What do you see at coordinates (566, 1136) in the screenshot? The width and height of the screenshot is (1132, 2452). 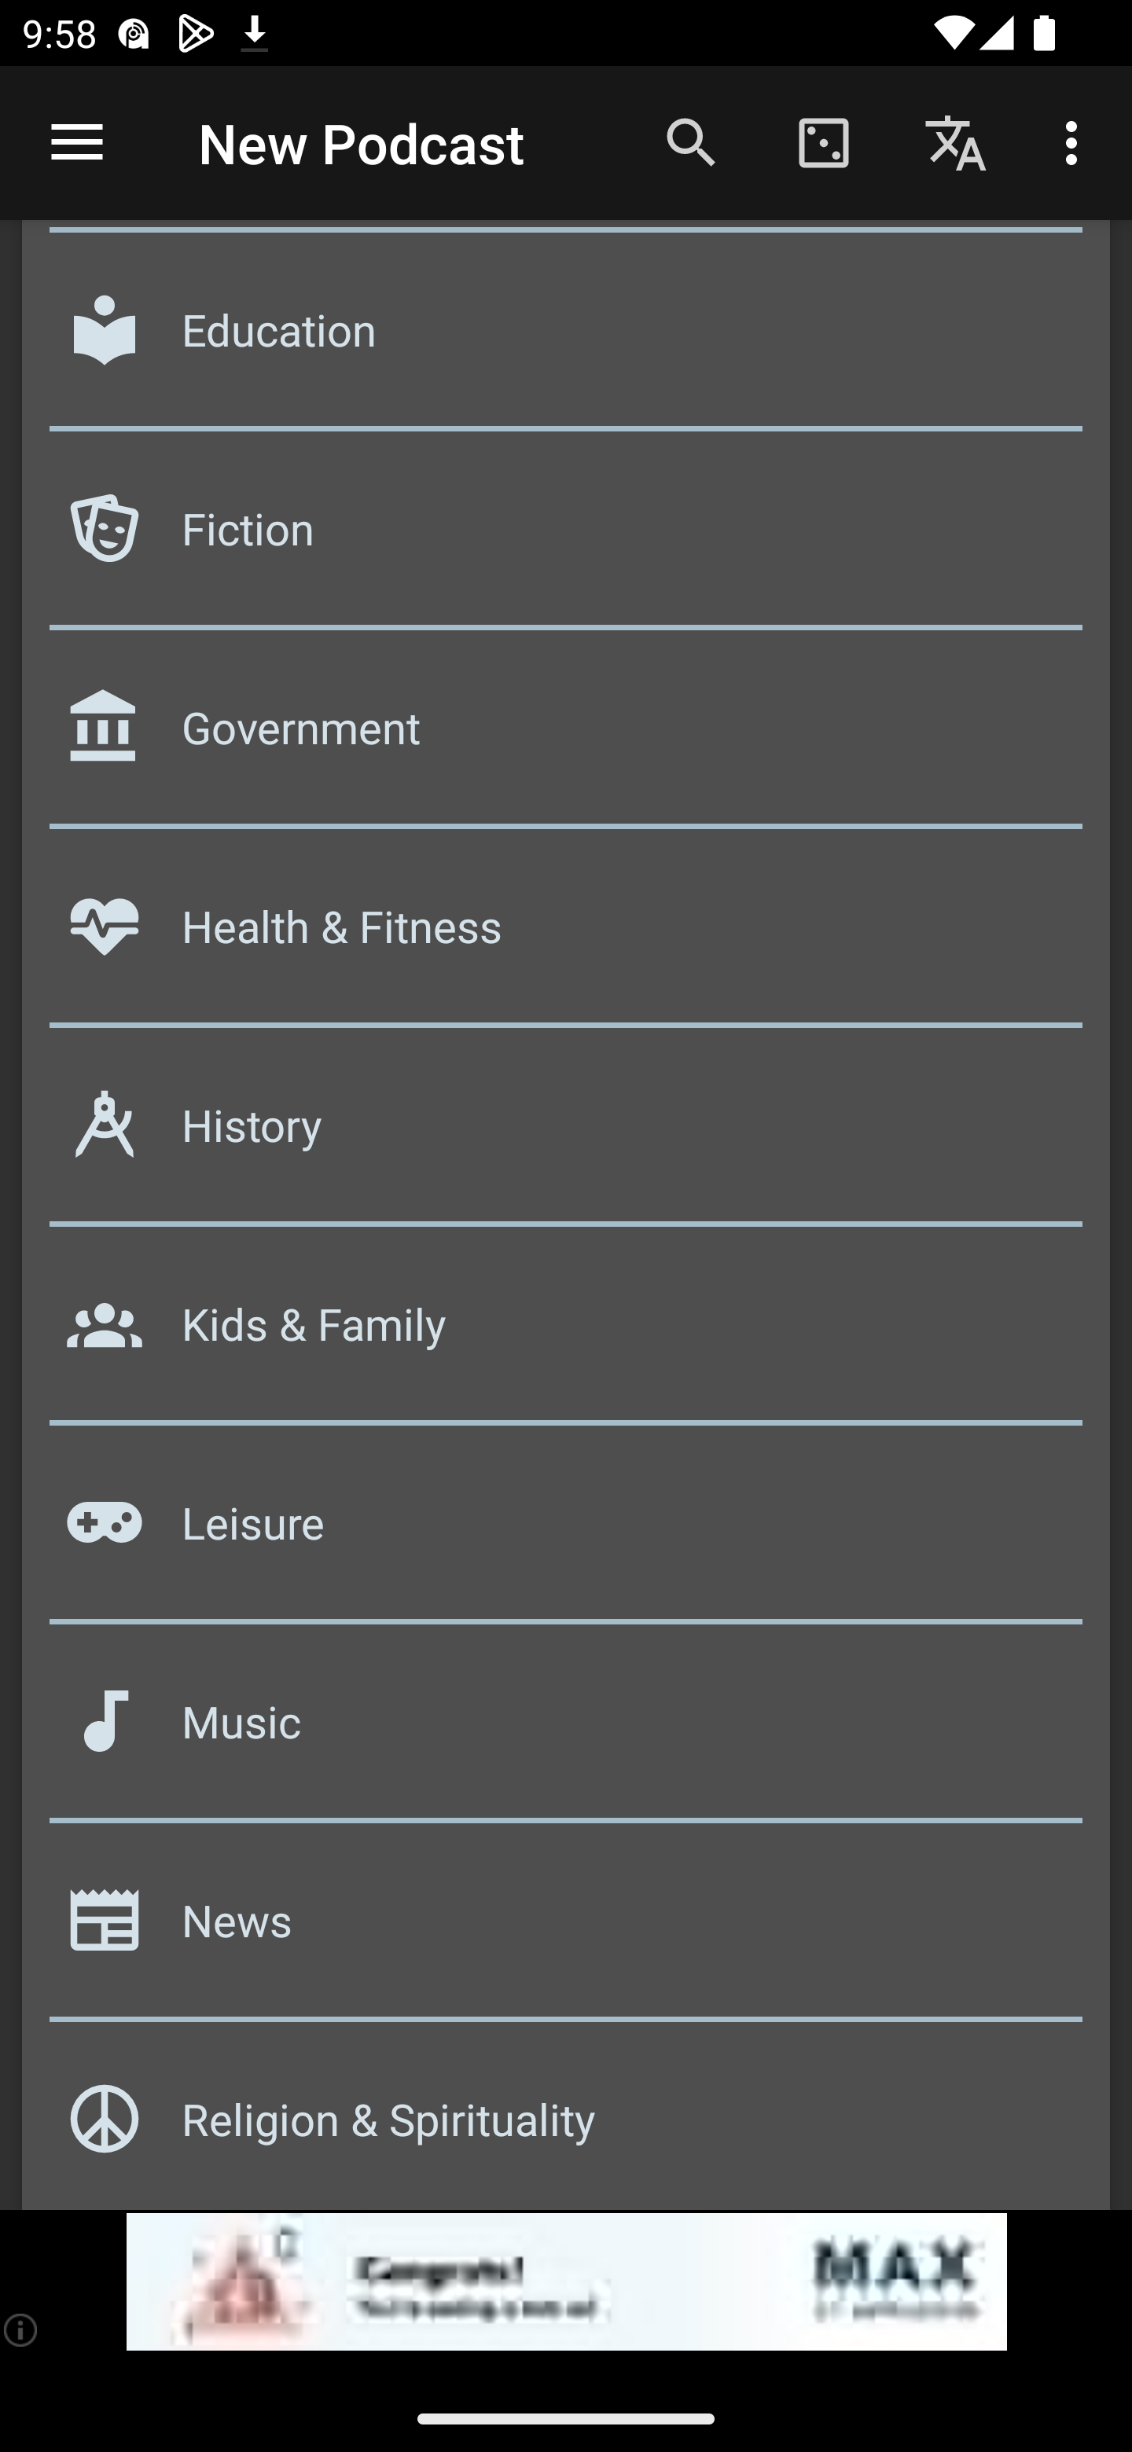 I see `History` at bounding box center [566, 1136].